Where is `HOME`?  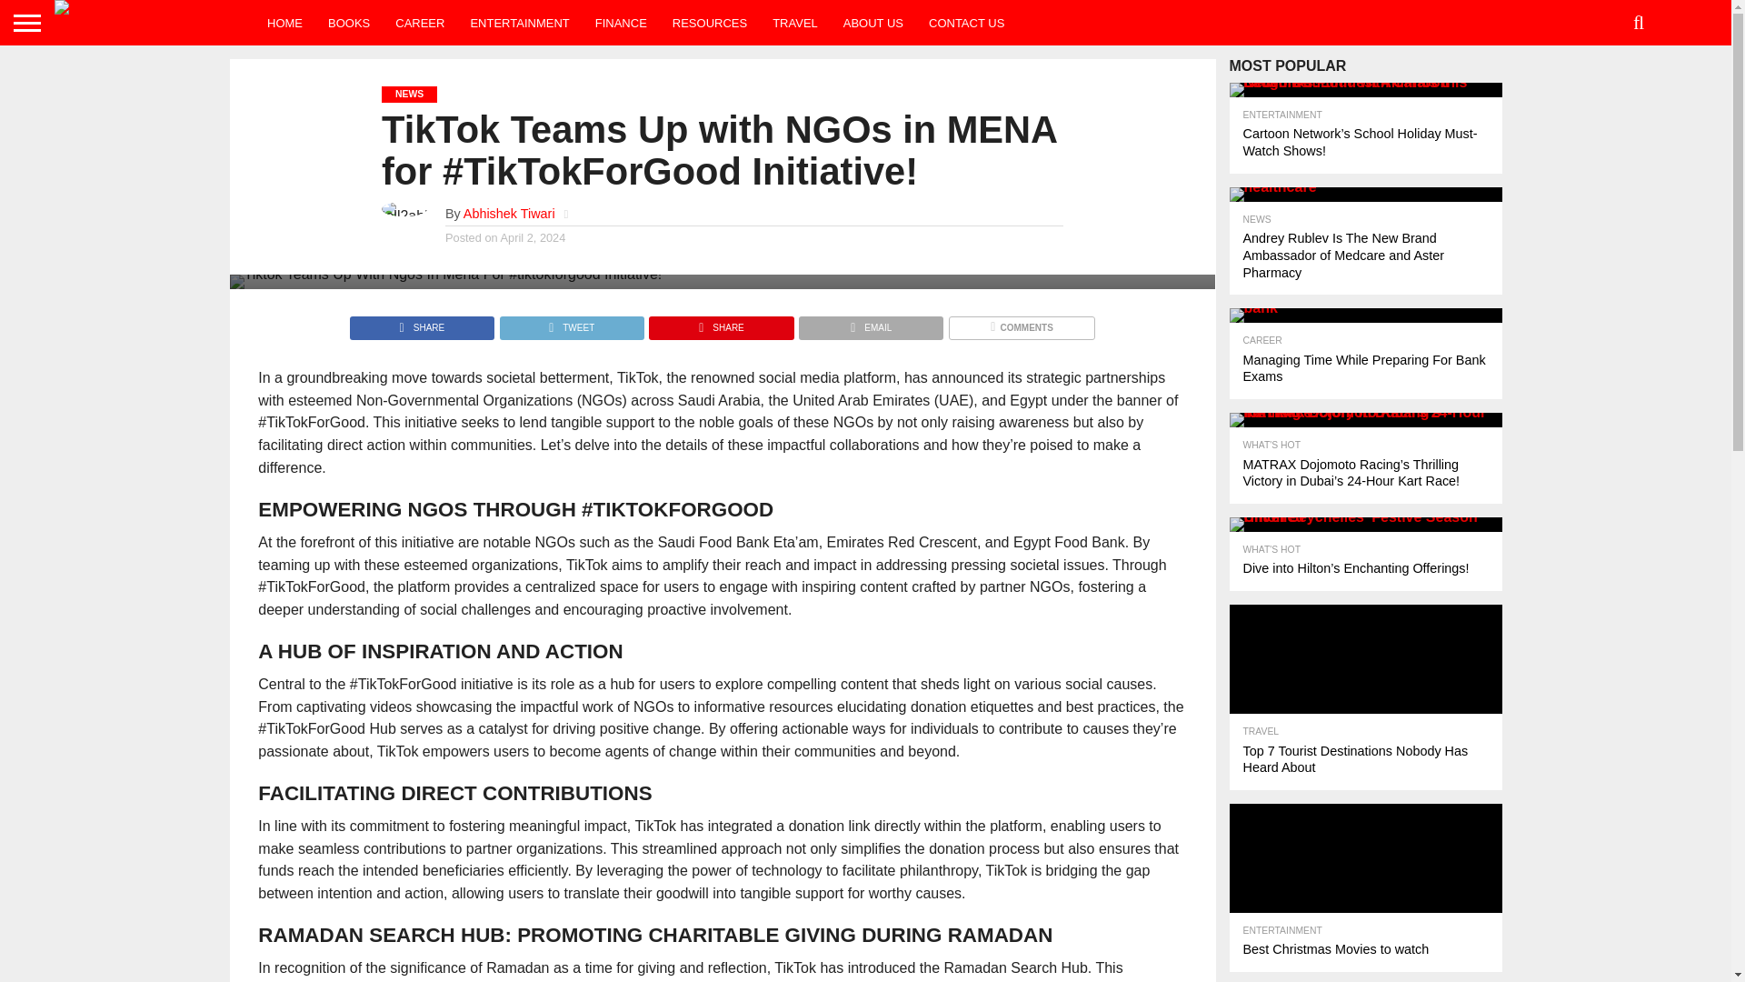 HOME is located at coordinates (285, 22).